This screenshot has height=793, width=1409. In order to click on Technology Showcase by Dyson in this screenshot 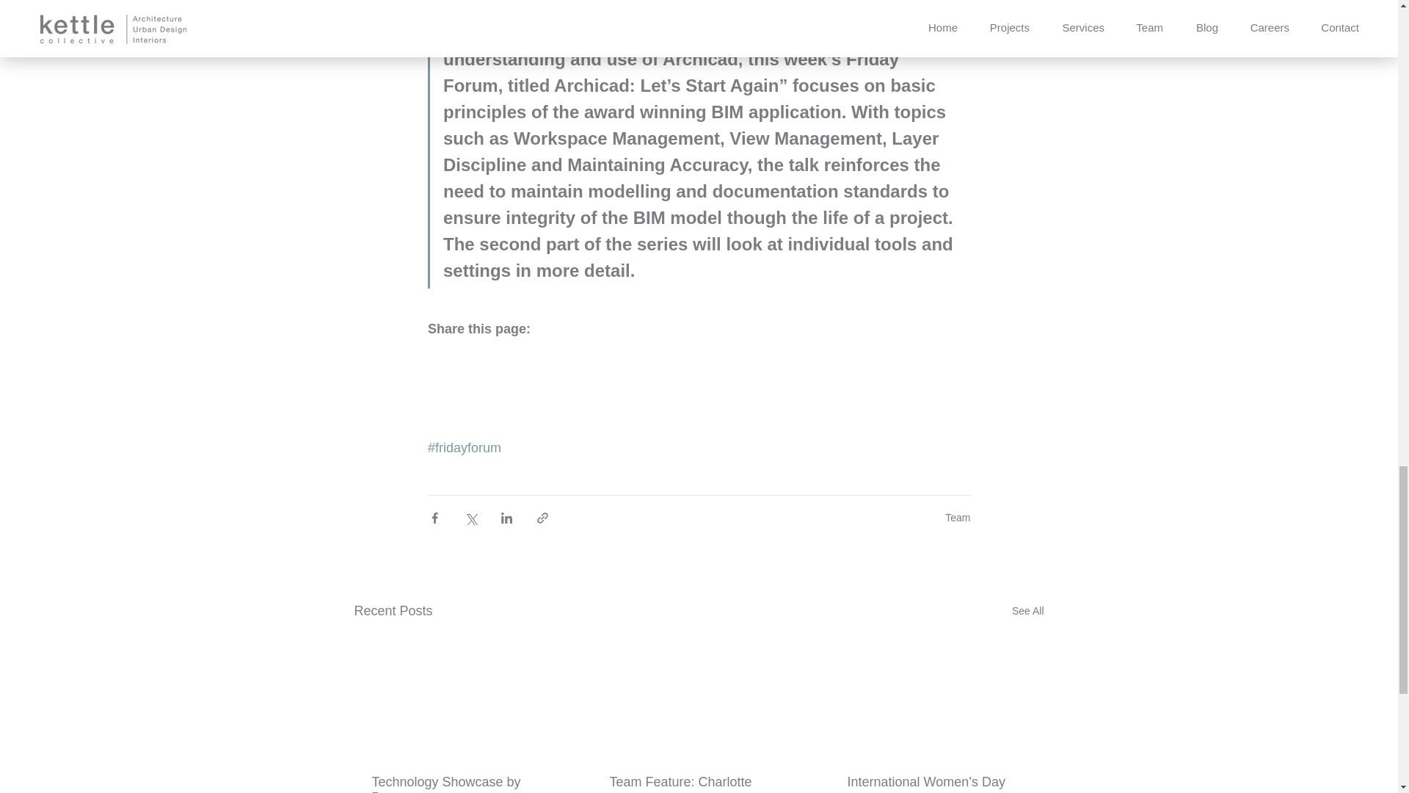, I will do `click(460, 784)`.